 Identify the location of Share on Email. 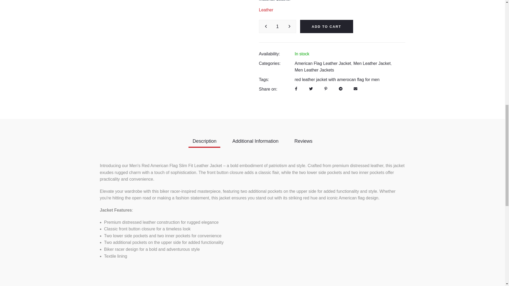
(355, 82).